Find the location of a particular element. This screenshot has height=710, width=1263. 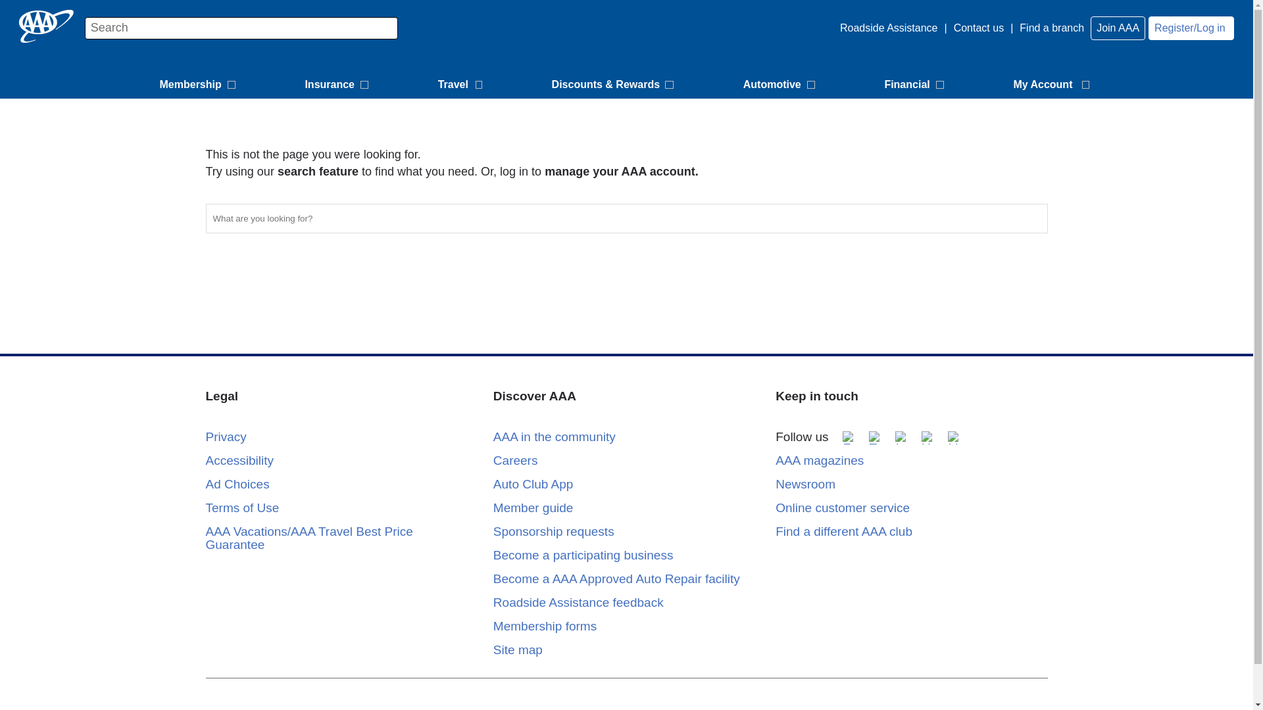

Type search word is located at coordinates (241, 28).